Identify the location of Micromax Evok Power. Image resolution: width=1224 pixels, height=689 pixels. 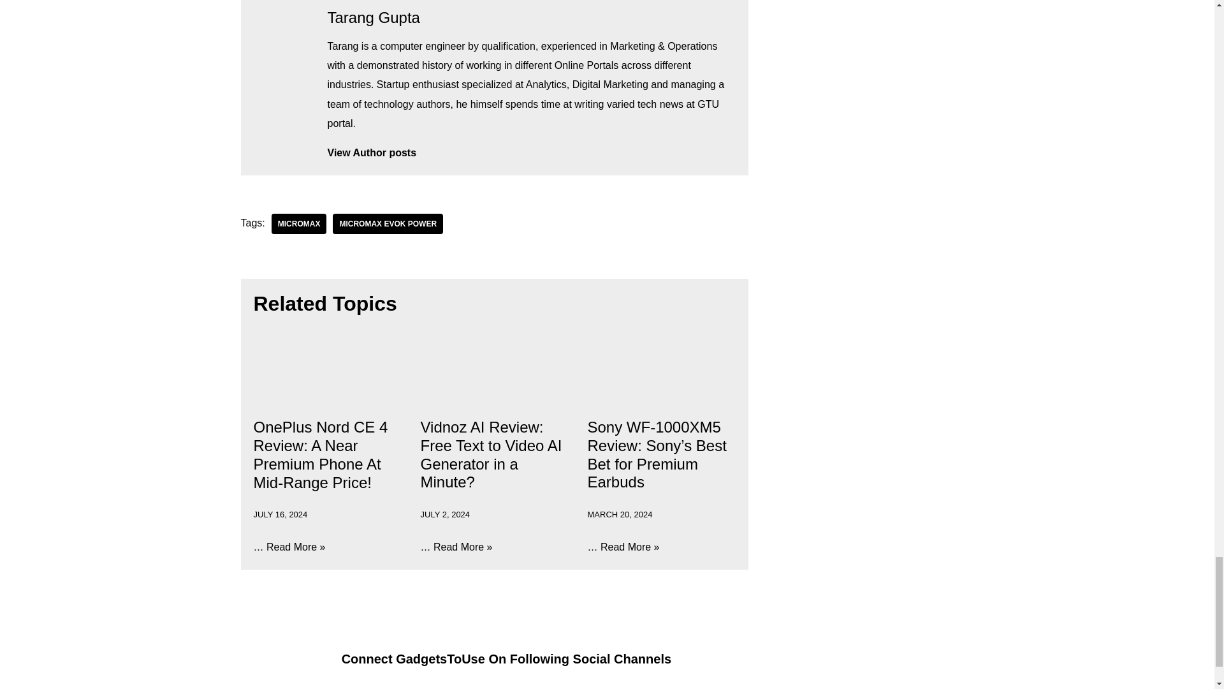
(388, 223).